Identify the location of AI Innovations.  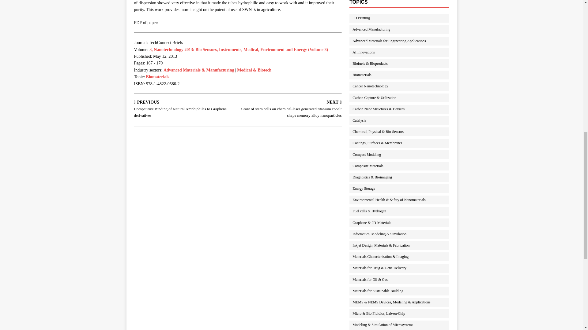
(402, 52).